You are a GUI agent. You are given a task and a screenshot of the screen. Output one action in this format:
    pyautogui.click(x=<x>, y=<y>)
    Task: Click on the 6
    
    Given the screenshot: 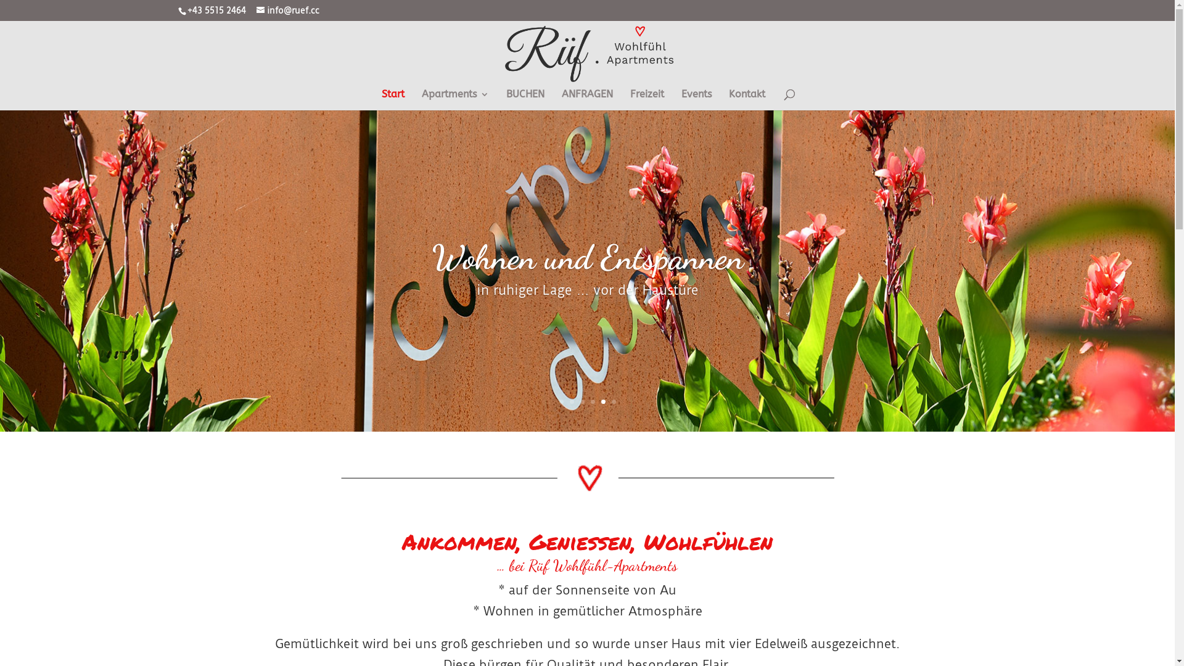 What is the action you would take?
    pyautogui.click(x=614, y=402)
    